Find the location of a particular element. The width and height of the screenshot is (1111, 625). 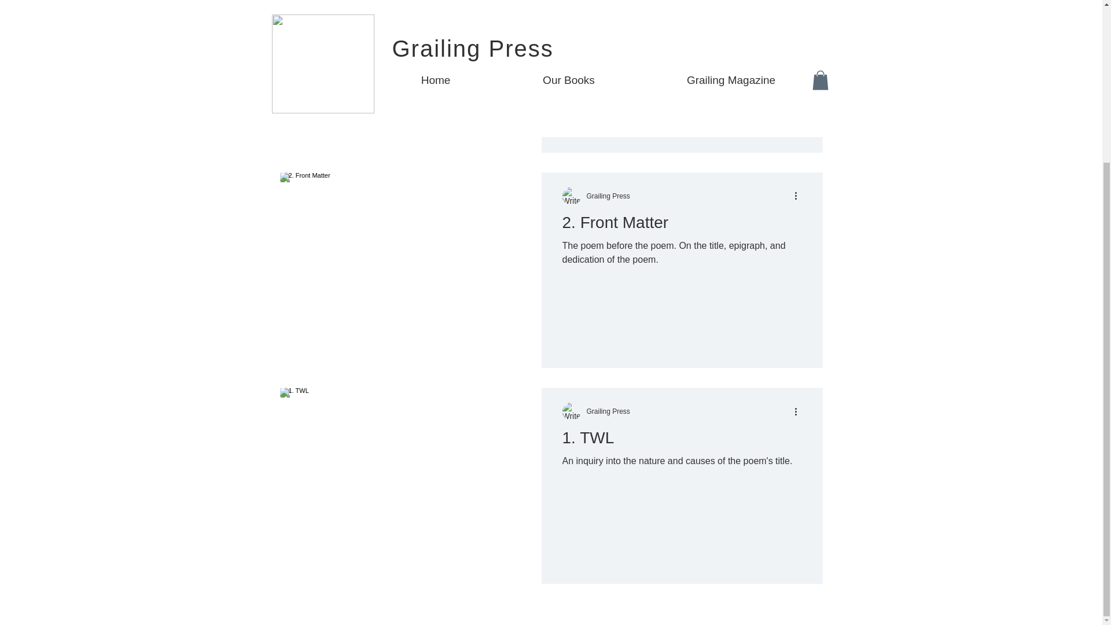

1. TWL is located at coordinates (682, 441).